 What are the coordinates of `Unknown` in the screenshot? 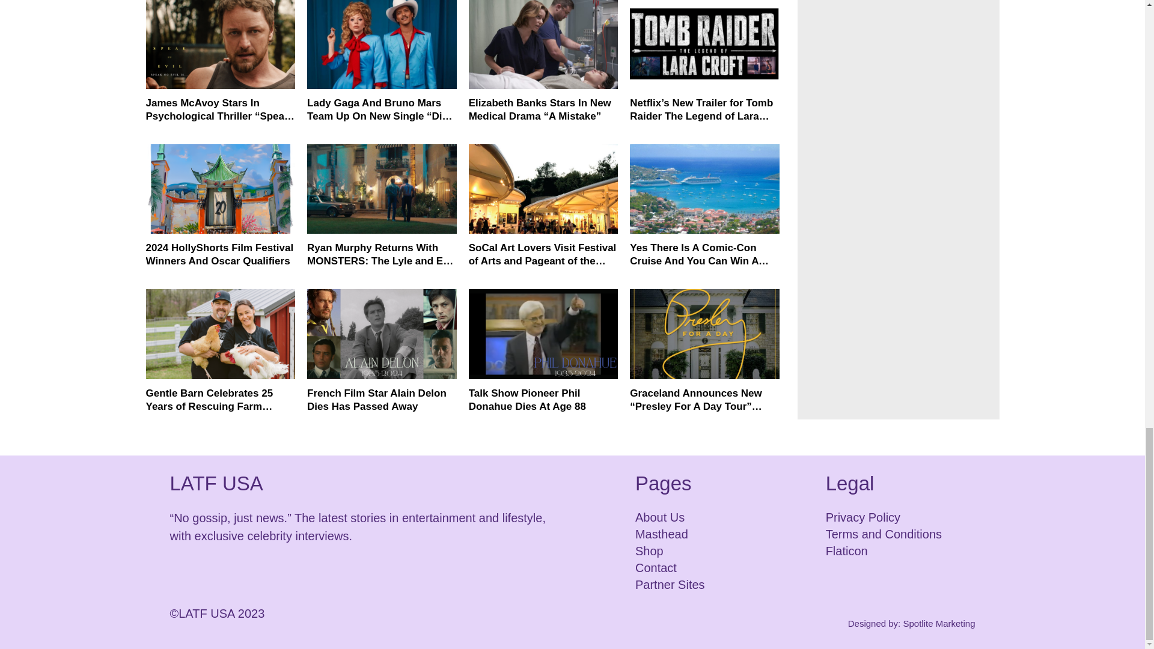 It's located at (220, 44).